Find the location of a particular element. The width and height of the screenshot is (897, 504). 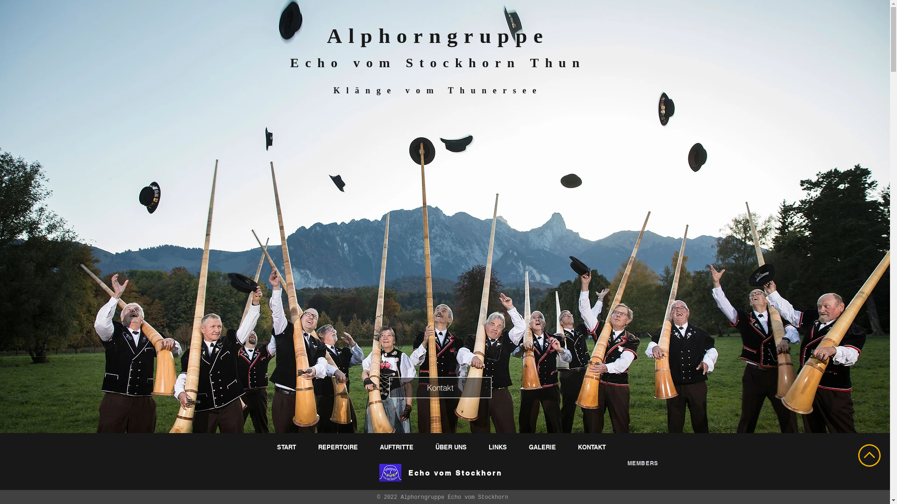

GALERIE is located at coordinates (543, 447).